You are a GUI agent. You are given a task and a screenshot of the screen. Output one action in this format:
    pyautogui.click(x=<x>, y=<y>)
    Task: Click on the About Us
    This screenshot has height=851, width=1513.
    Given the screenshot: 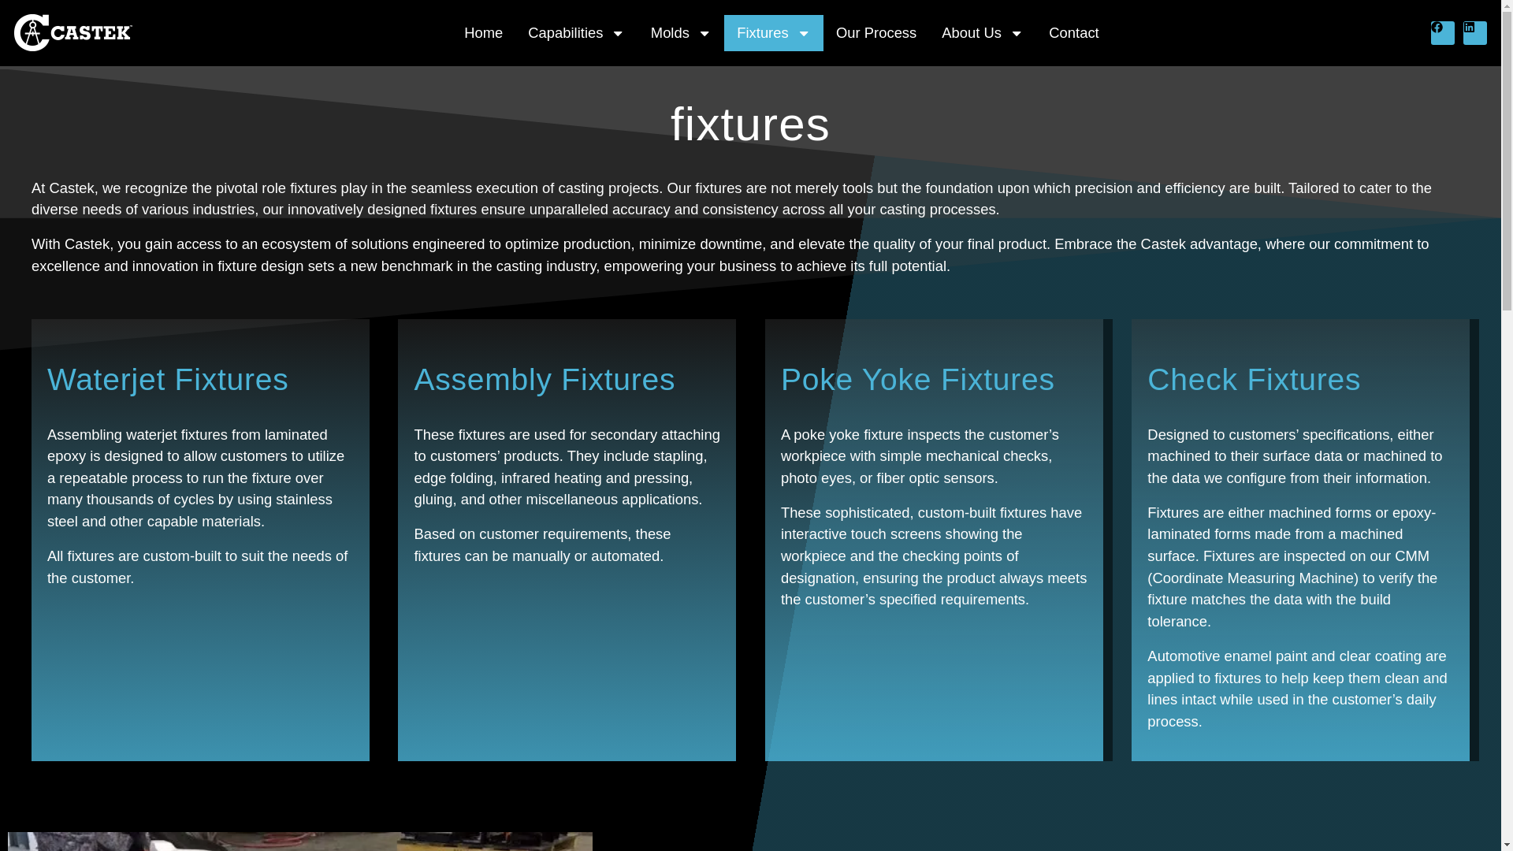 What is the action you would take?
    pyautogui.click(x=982, y=33)
    